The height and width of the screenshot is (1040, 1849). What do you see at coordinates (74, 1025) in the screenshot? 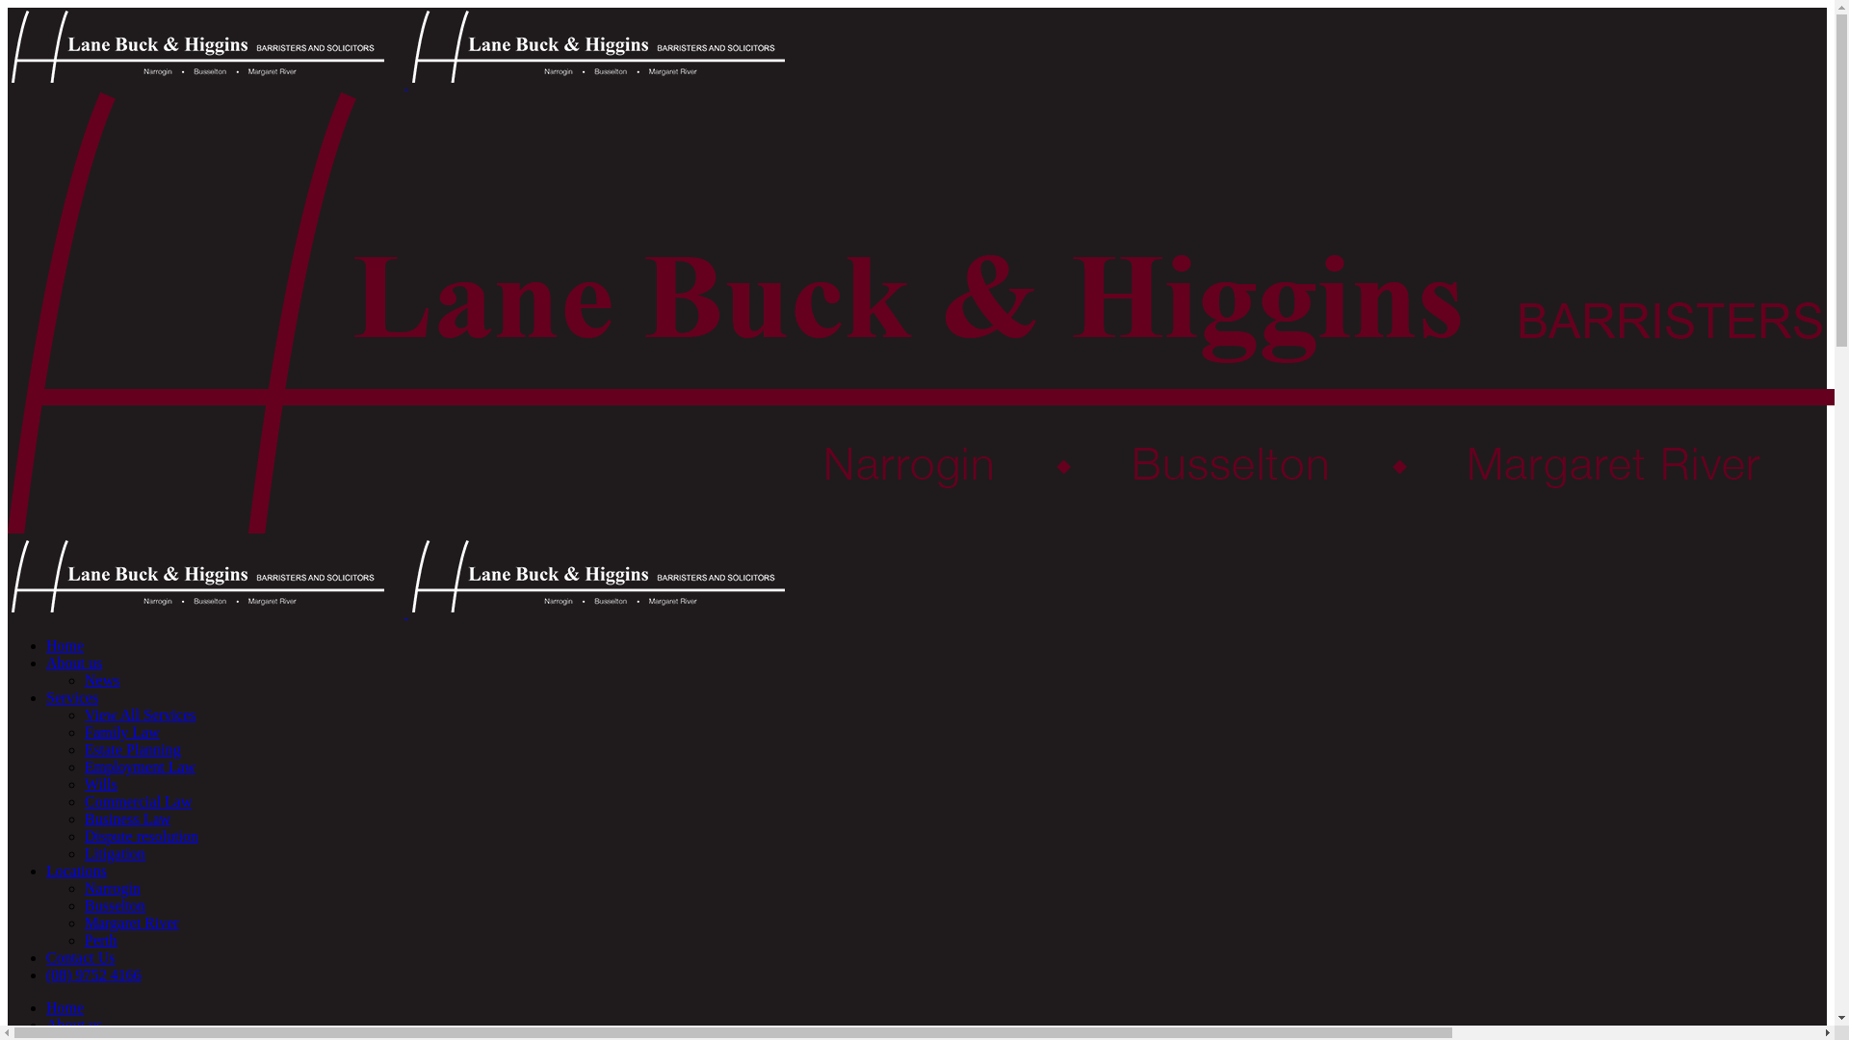
I see `About us` at bounding box center [74, 1025].